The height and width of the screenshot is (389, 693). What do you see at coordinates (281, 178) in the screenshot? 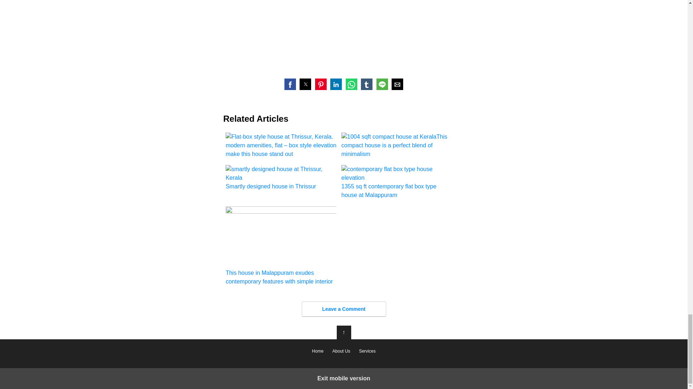
I see `Smartly designed house in Thrissur` at bounding box center [281, 178].